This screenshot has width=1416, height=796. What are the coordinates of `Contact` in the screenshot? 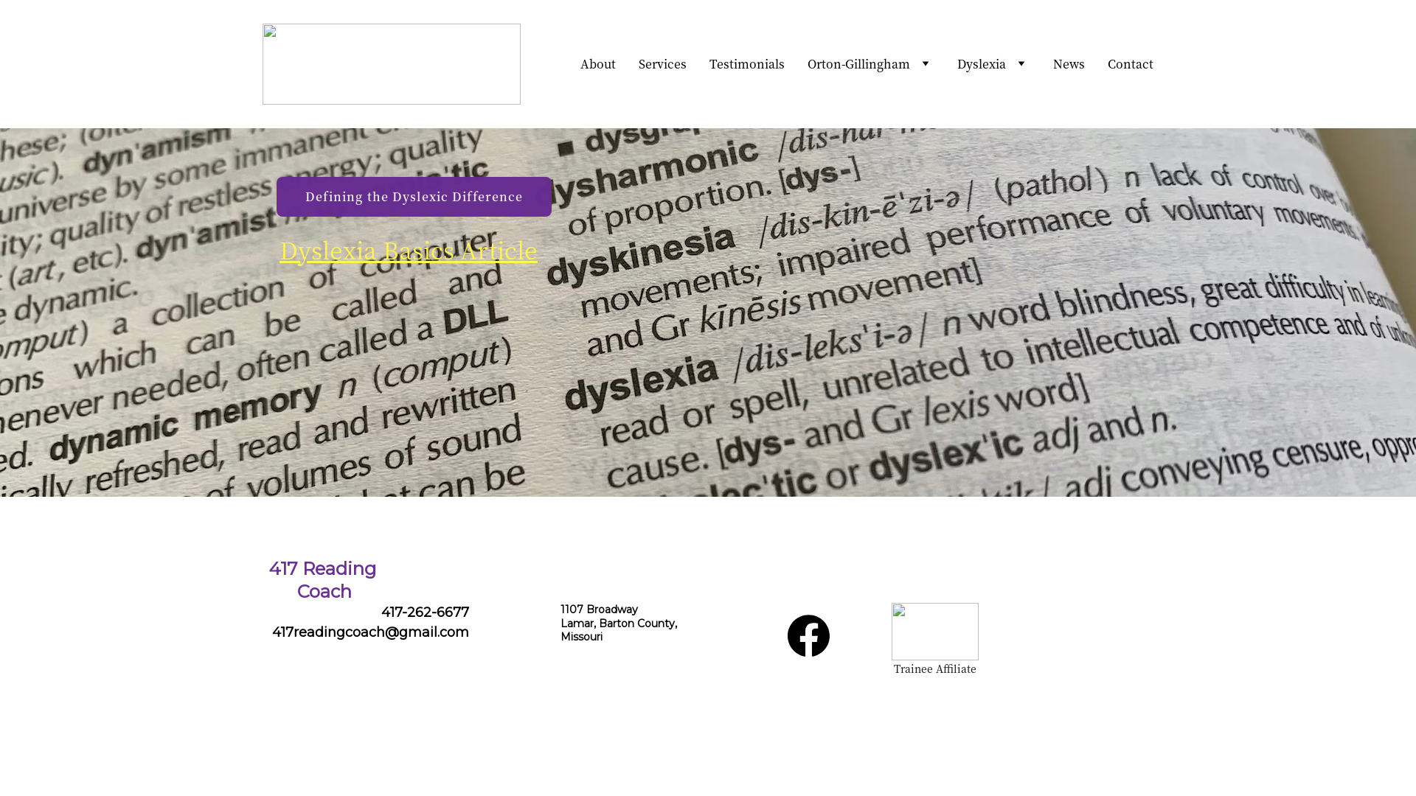 It's located at (1131, 64).